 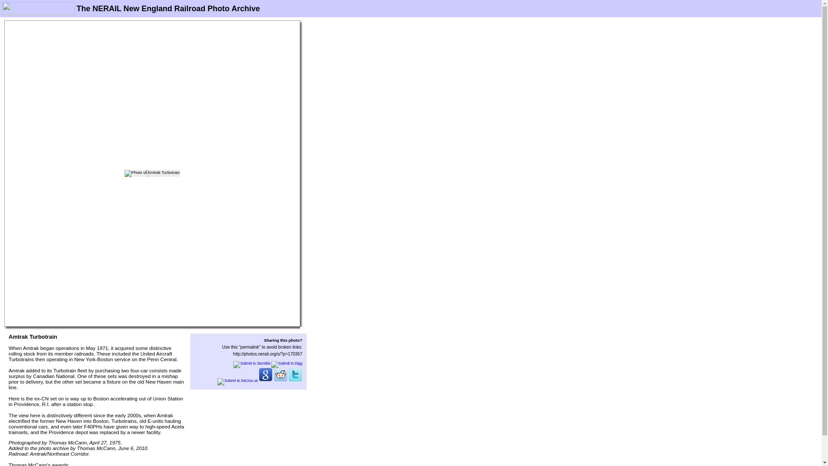 I want to click on Twit This, so click(x=295, y=380).